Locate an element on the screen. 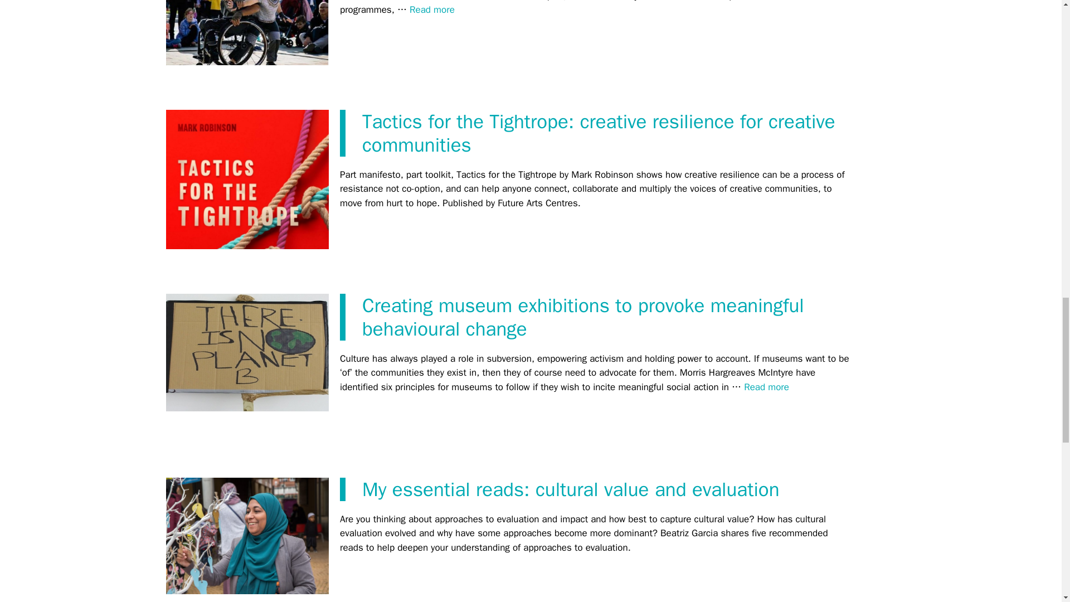  My essential reads: cultural value and evaluation is located at coordinates (571, 489).